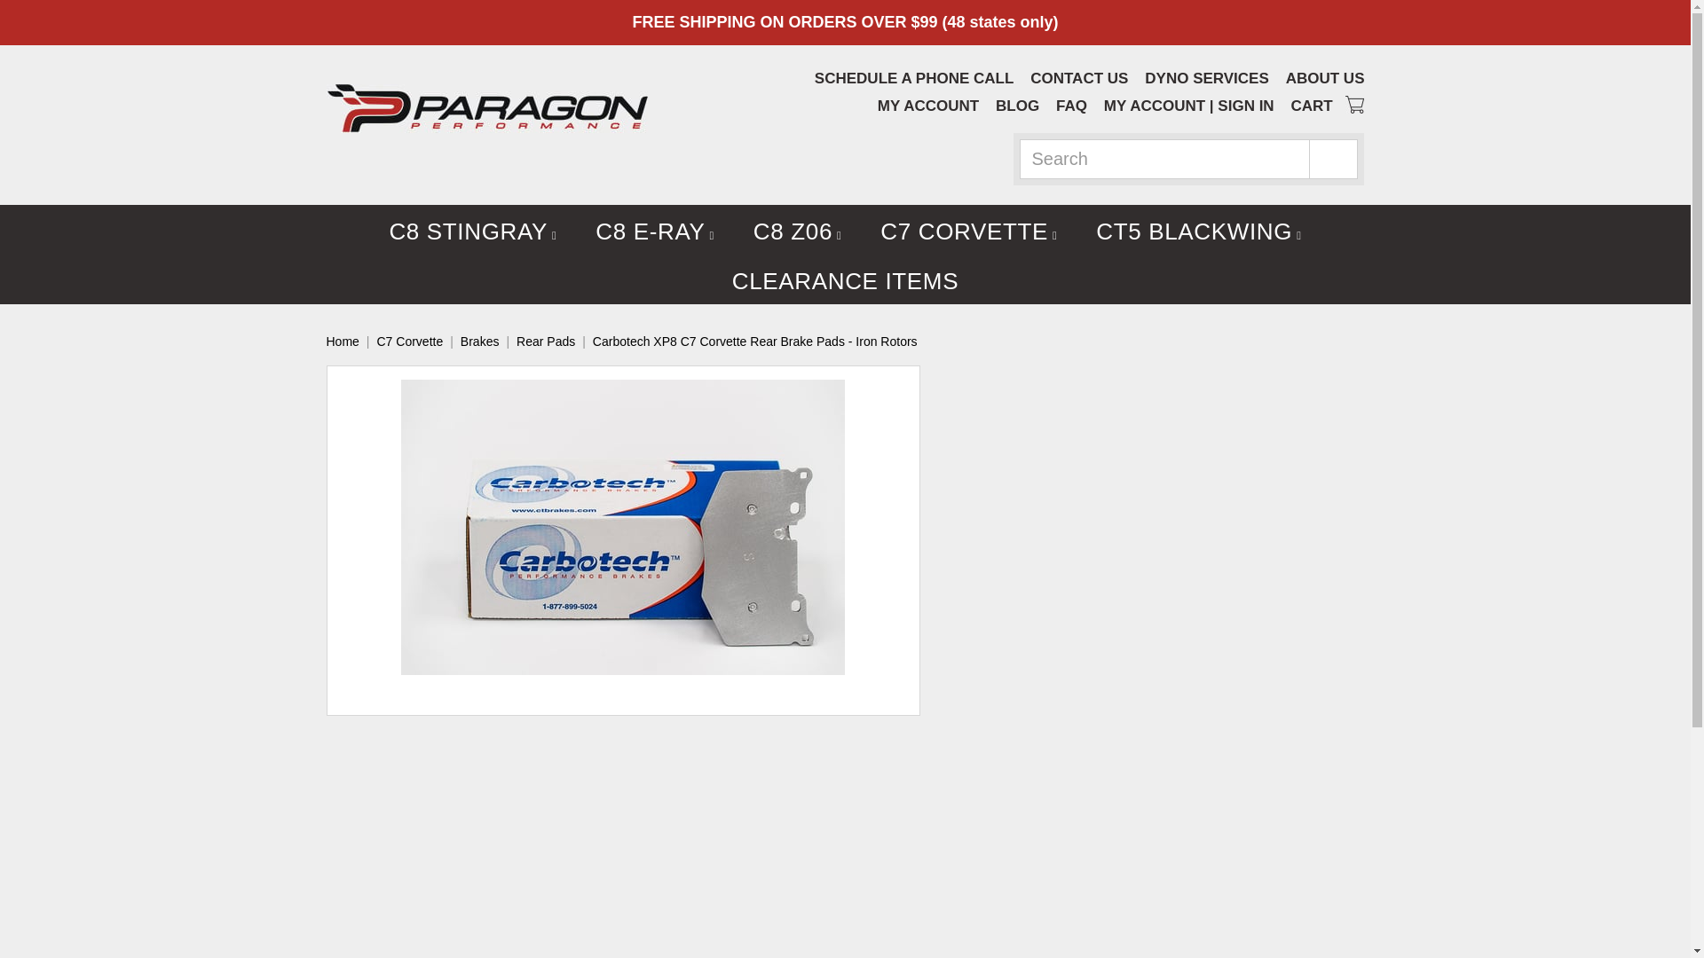 This screenshot has width=1704, height=958. What do you see at coordinates (1328, 106) in the screenshot?
I see `CART` at bounding box center [1328, 106].